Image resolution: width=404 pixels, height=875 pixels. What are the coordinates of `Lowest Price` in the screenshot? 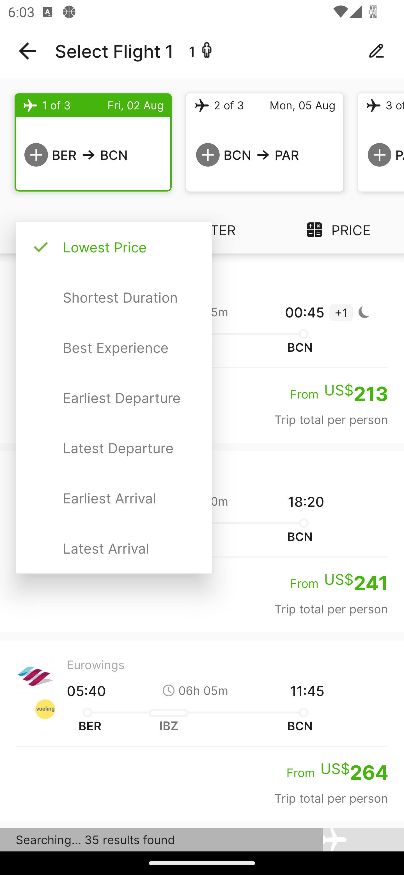 It's located at (114, 247).